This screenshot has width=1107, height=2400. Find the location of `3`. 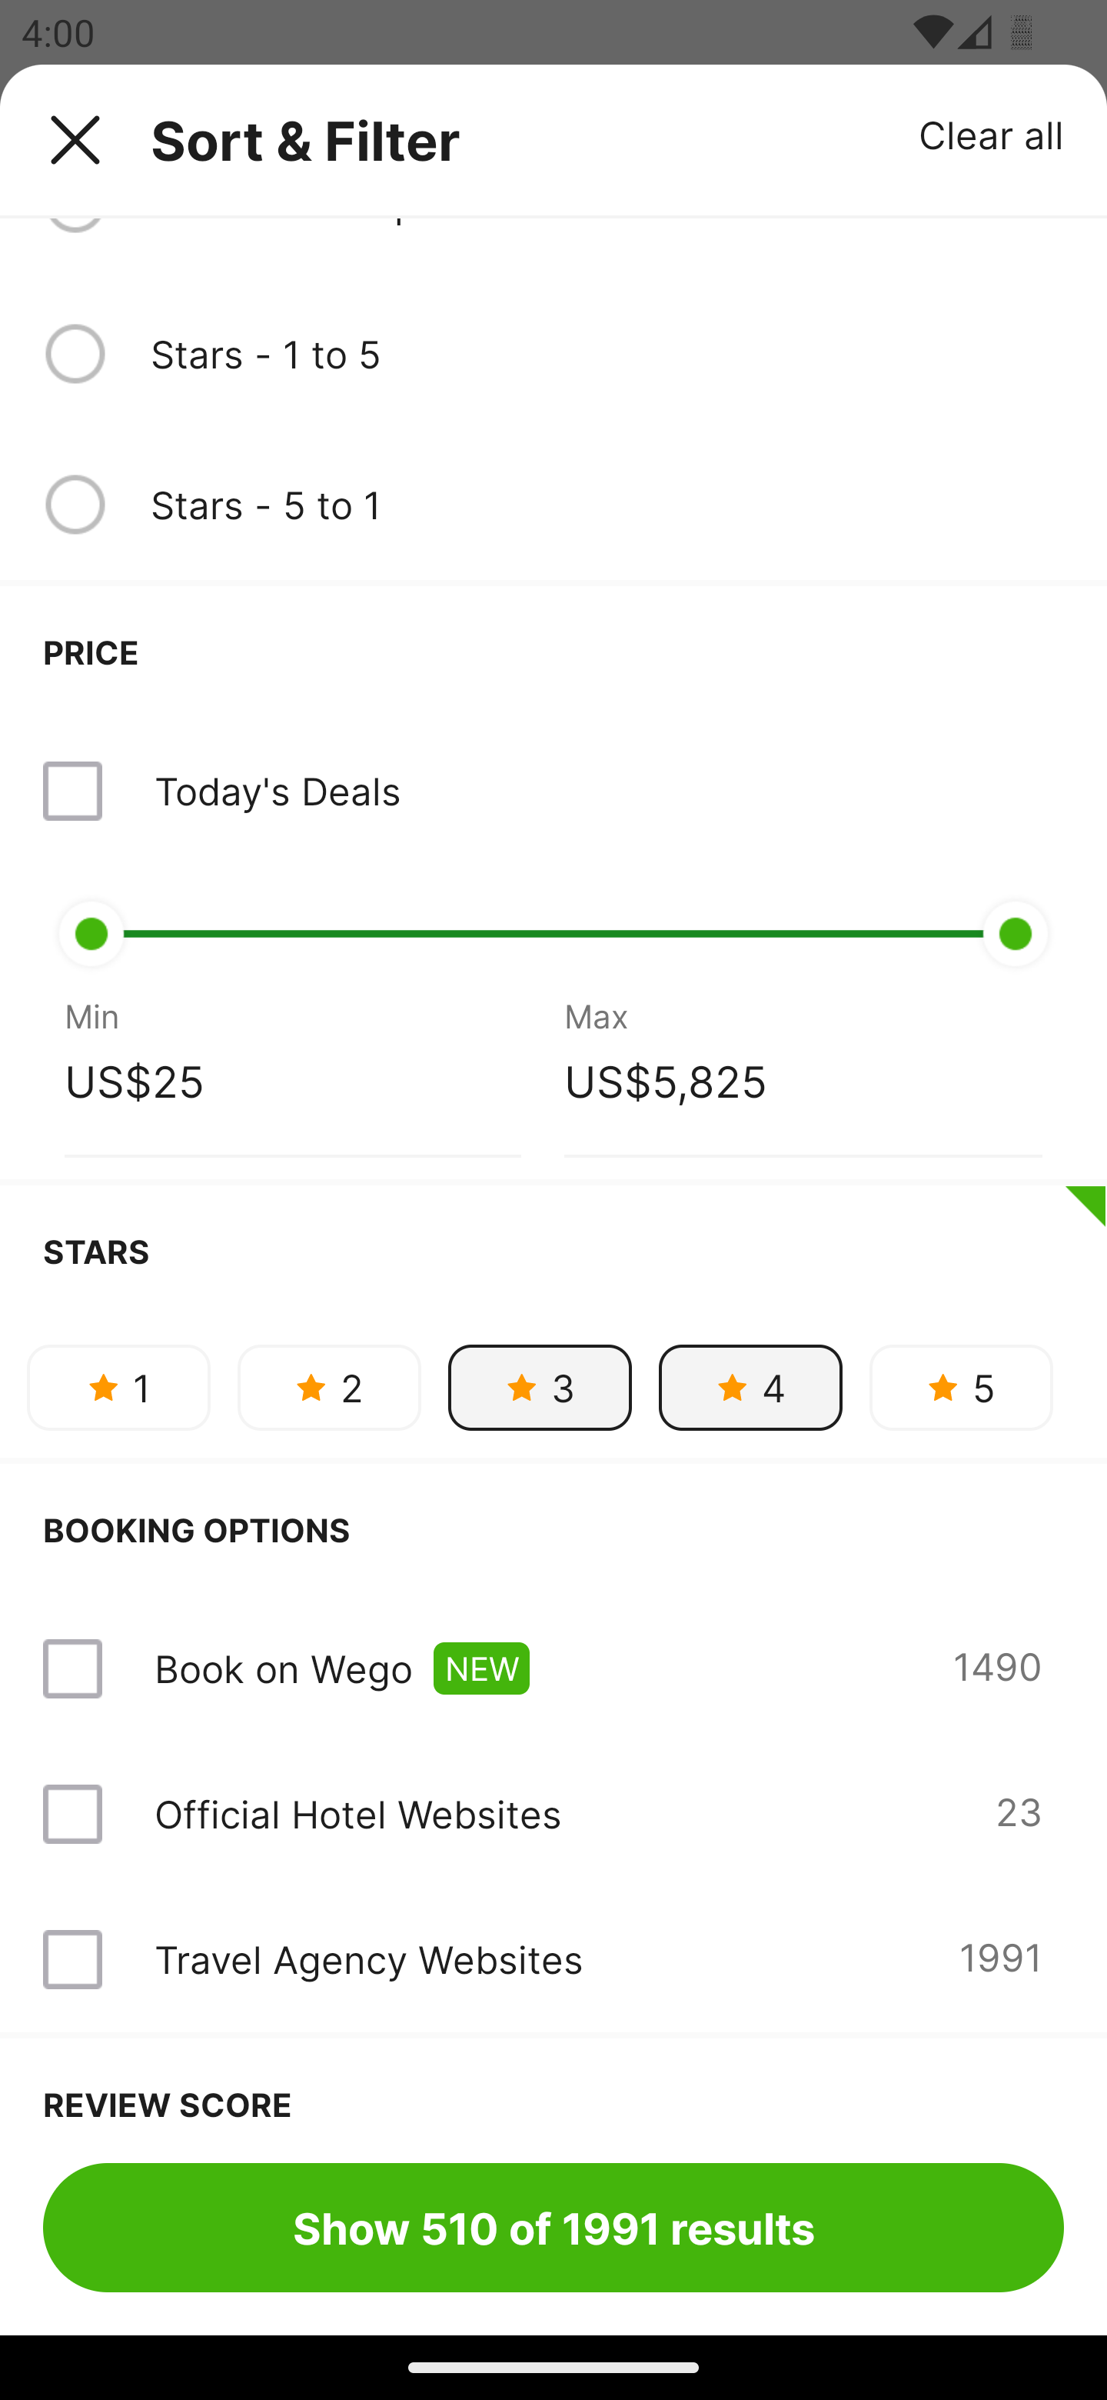

3 is located at coordinates (540, 1387).